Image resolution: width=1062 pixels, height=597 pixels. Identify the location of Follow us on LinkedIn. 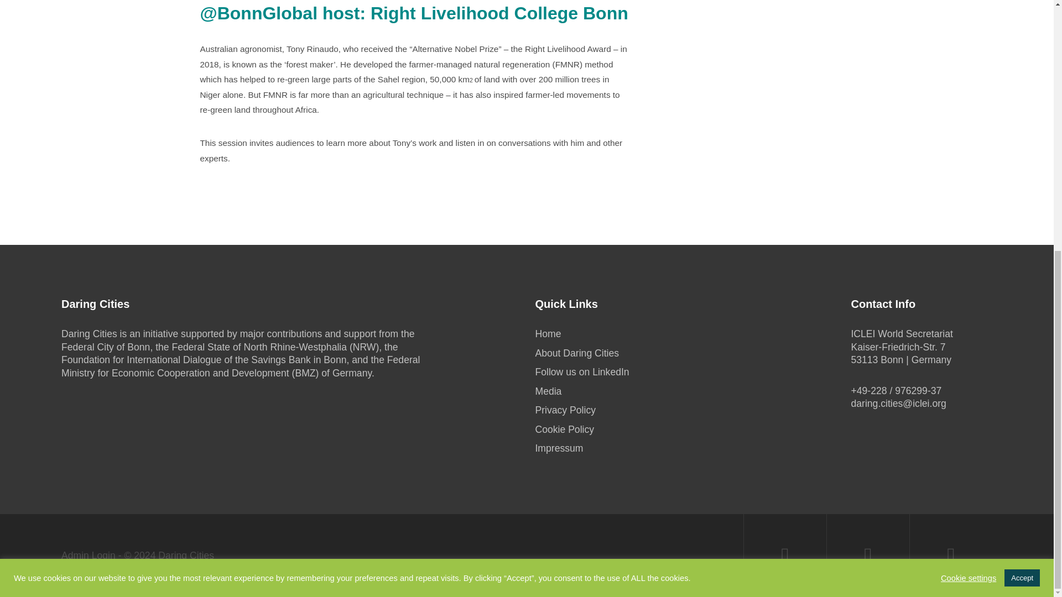
(582, 371).